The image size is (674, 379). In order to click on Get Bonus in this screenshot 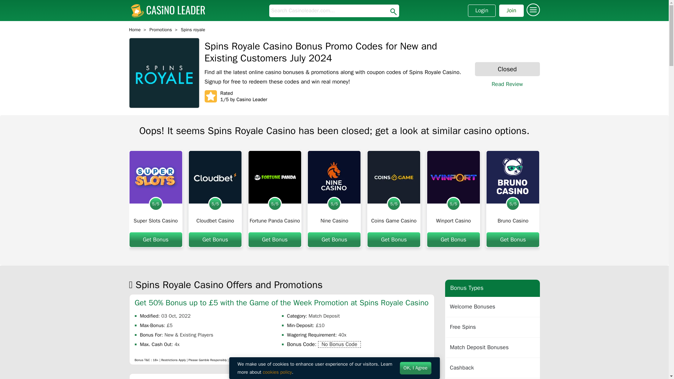, I will do `click(156, 240)`.